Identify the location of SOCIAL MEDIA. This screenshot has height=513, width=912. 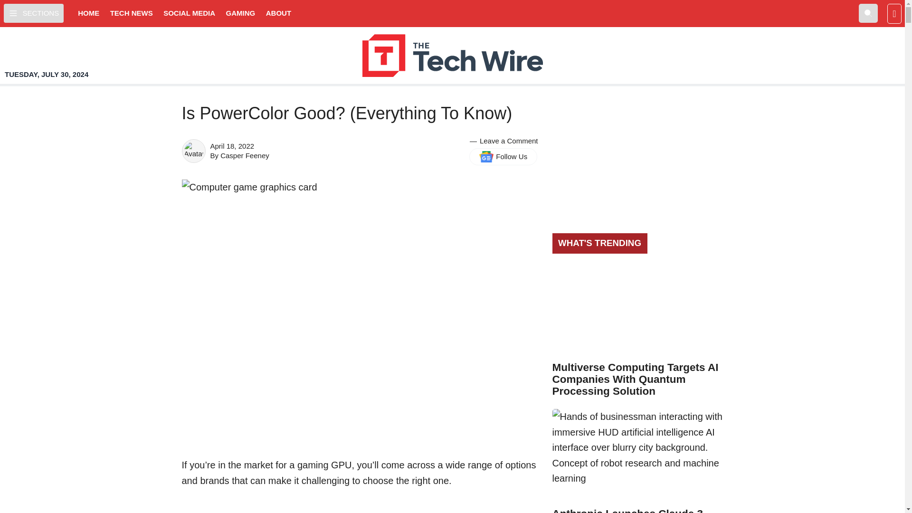
(189, 13).